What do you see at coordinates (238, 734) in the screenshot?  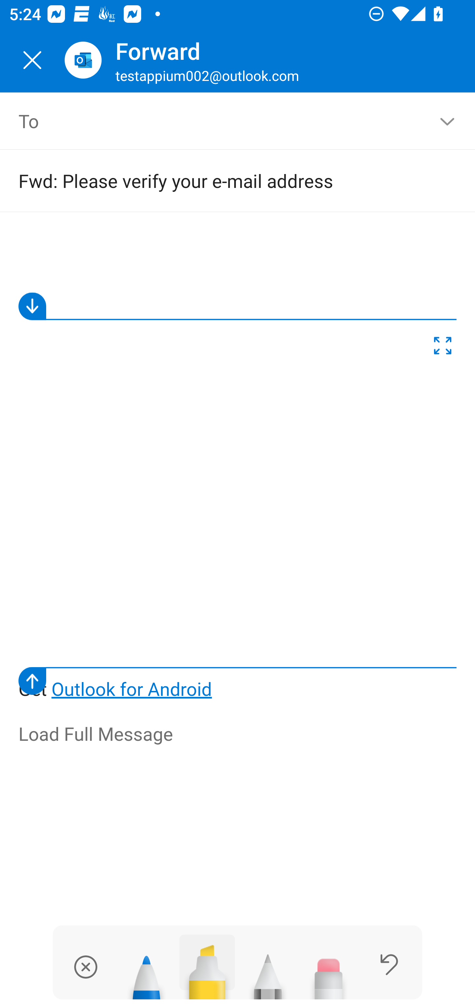 I see `Load Full Message` at bounding box center [238, 734].